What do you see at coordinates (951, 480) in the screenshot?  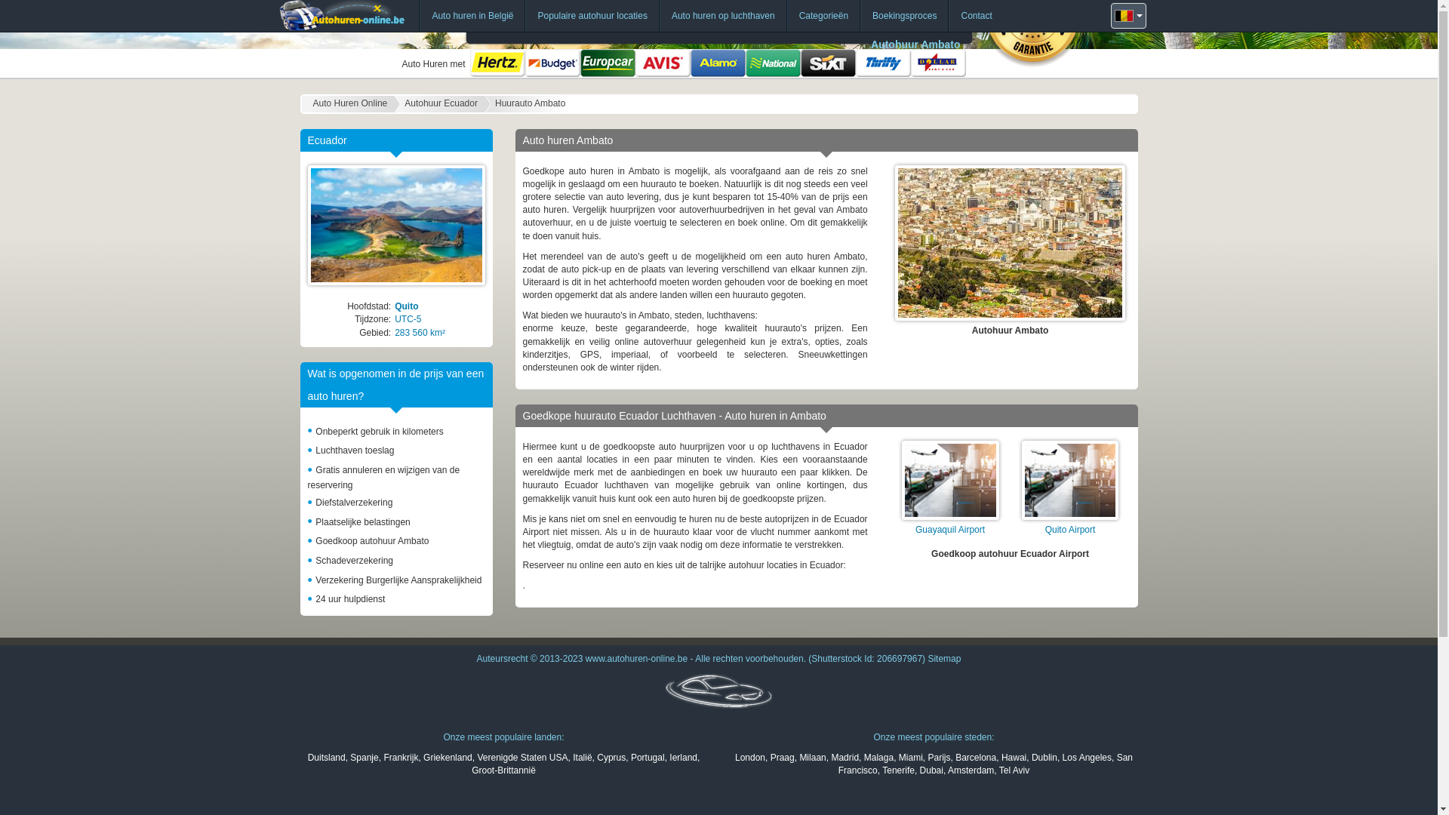 I see `Autoverhuur Guayaquil Airport` at bounding box center [951, 480].